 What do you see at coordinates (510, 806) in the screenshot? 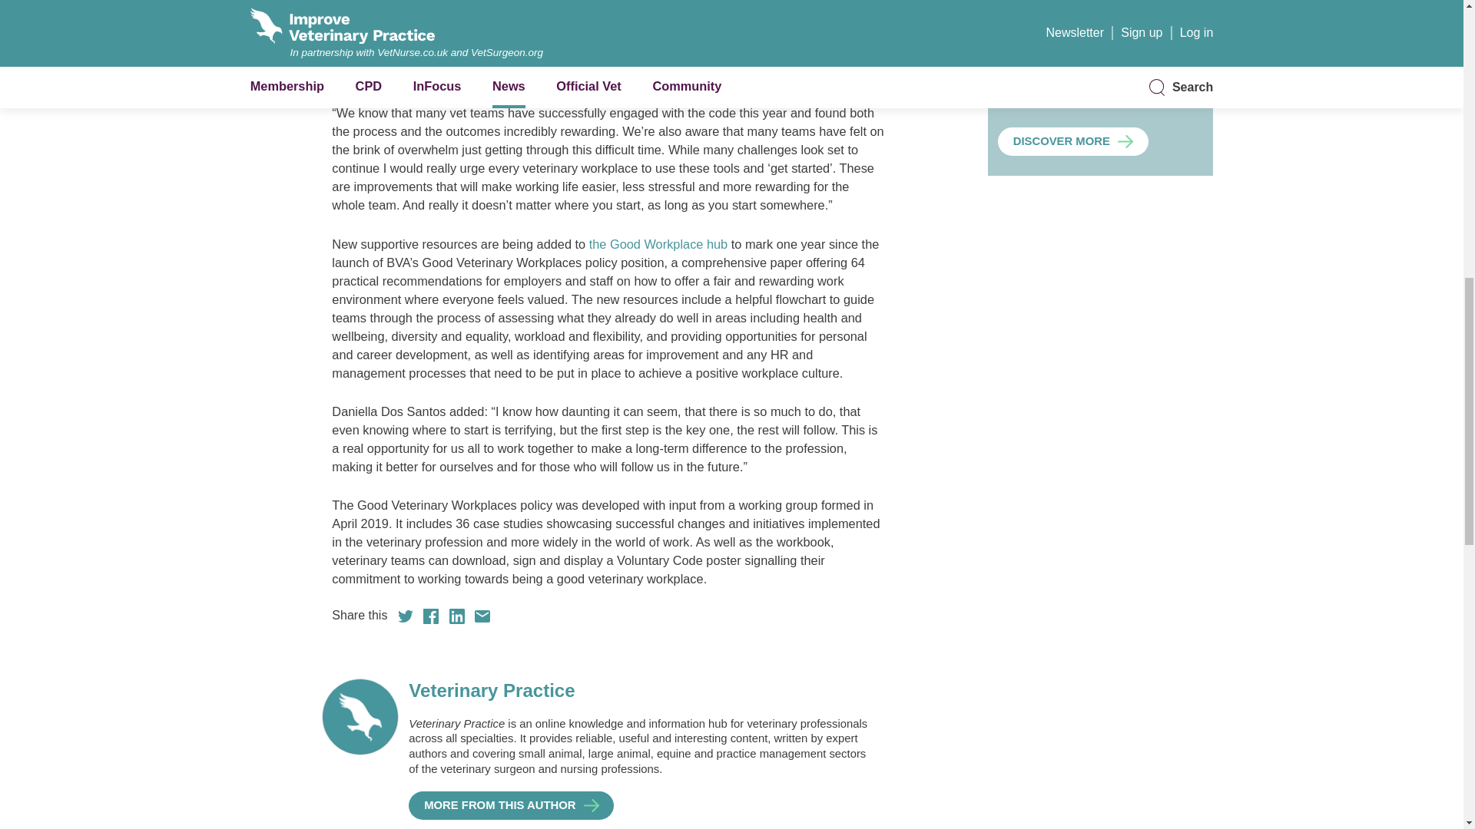
I see `MORE FROM THIS AUTHOR` at bounding box center [510, 806].